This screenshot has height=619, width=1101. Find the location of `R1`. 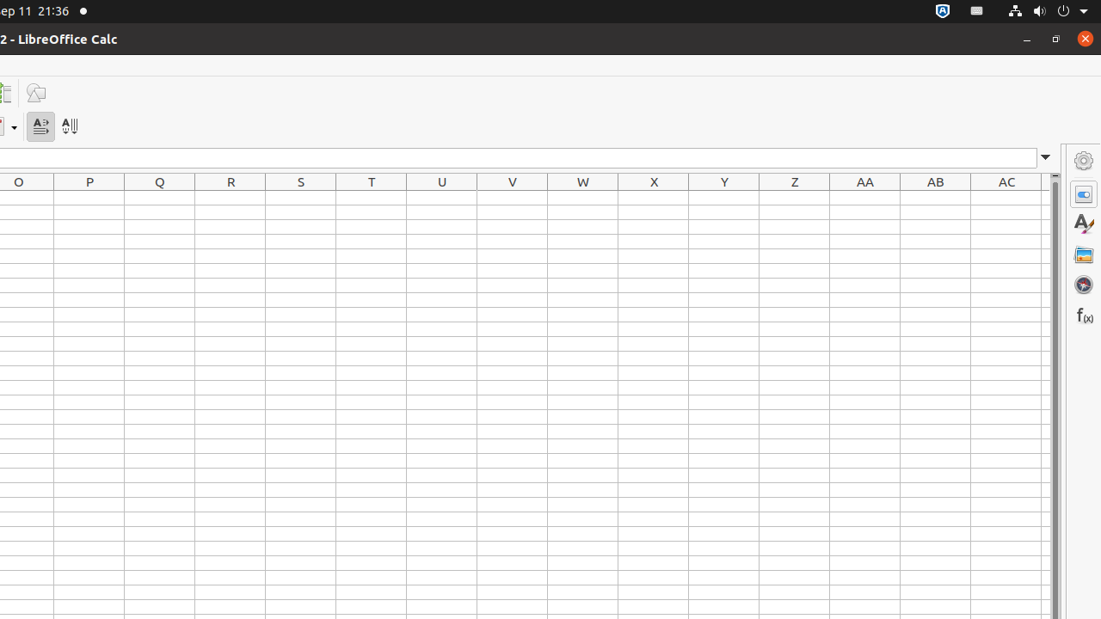

R1 is located at coordinates (231, 198).